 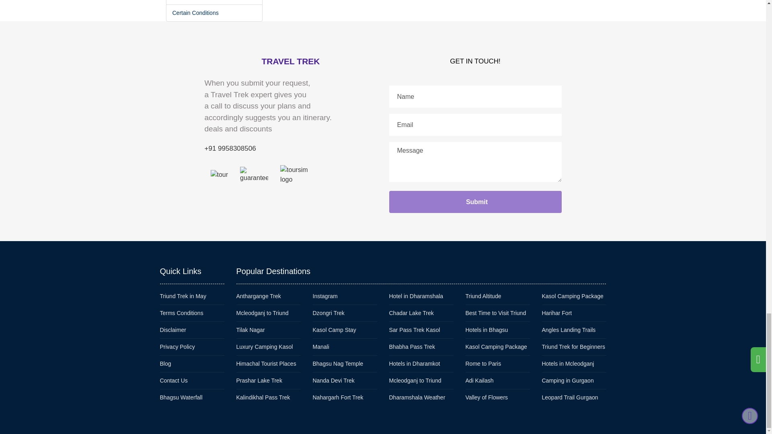 What do you see at coordinates (475, 125) in the screenshot?
I see `Email` at bounding box center [475, 125].